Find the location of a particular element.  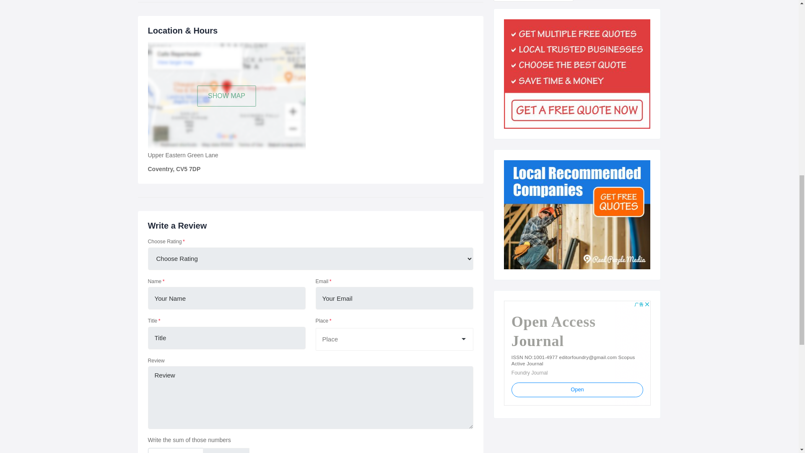

SHOW MAP is located at coordinates (226, 96).